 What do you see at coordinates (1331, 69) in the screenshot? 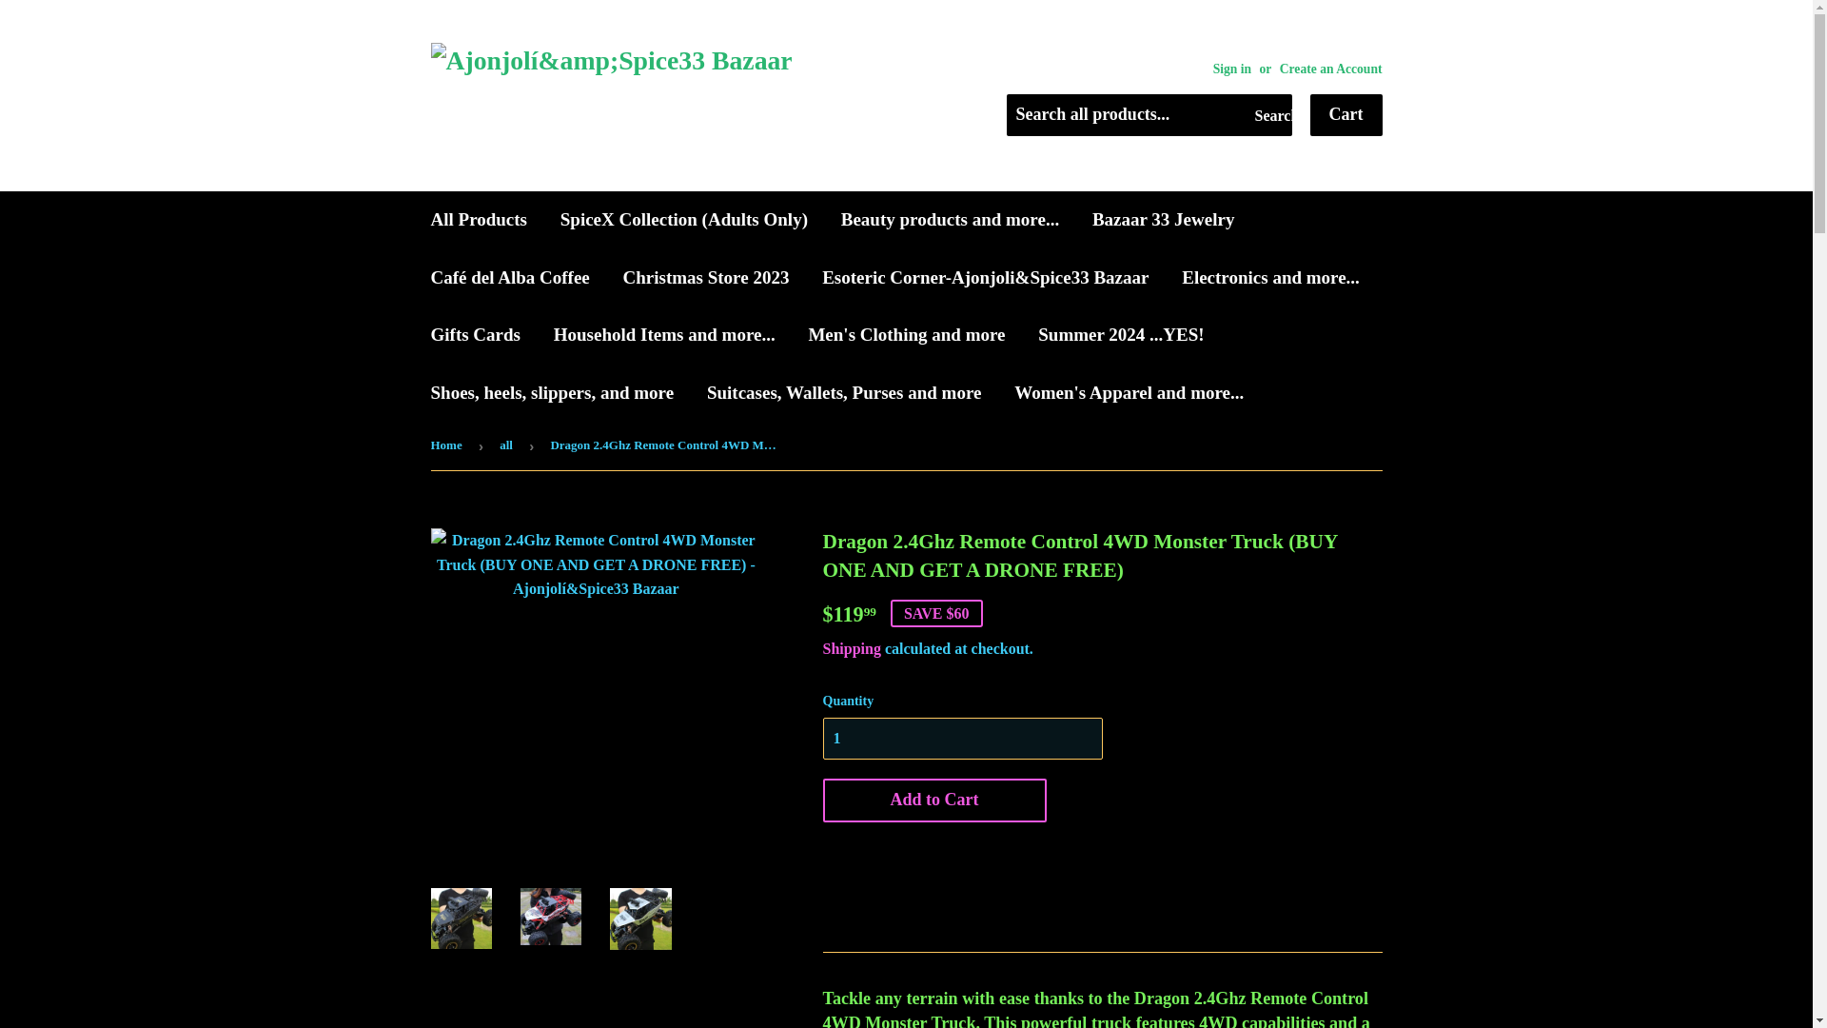
I see `Create an Account` at bounding box center [1331, 69].